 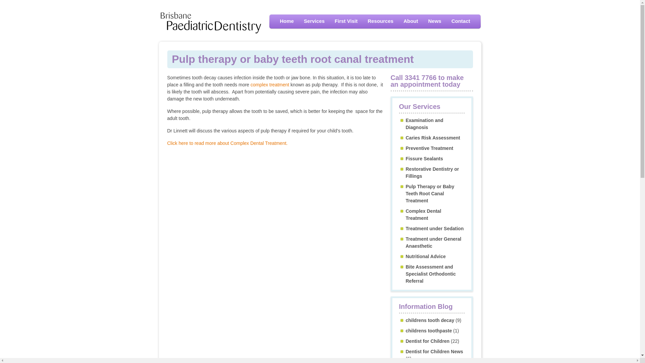 What do you see at coordinates (287, 21) in the screenshot?
I see `Home` at bounding box center [287, 21].